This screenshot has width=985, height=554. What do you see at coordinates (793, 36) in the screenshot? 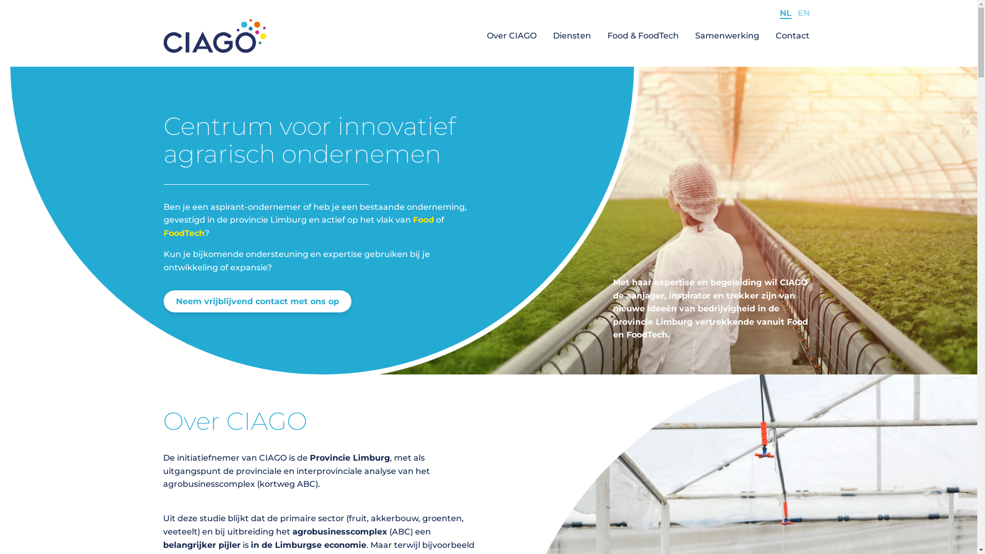
I see `Contact` at bounding box center [793, 36].